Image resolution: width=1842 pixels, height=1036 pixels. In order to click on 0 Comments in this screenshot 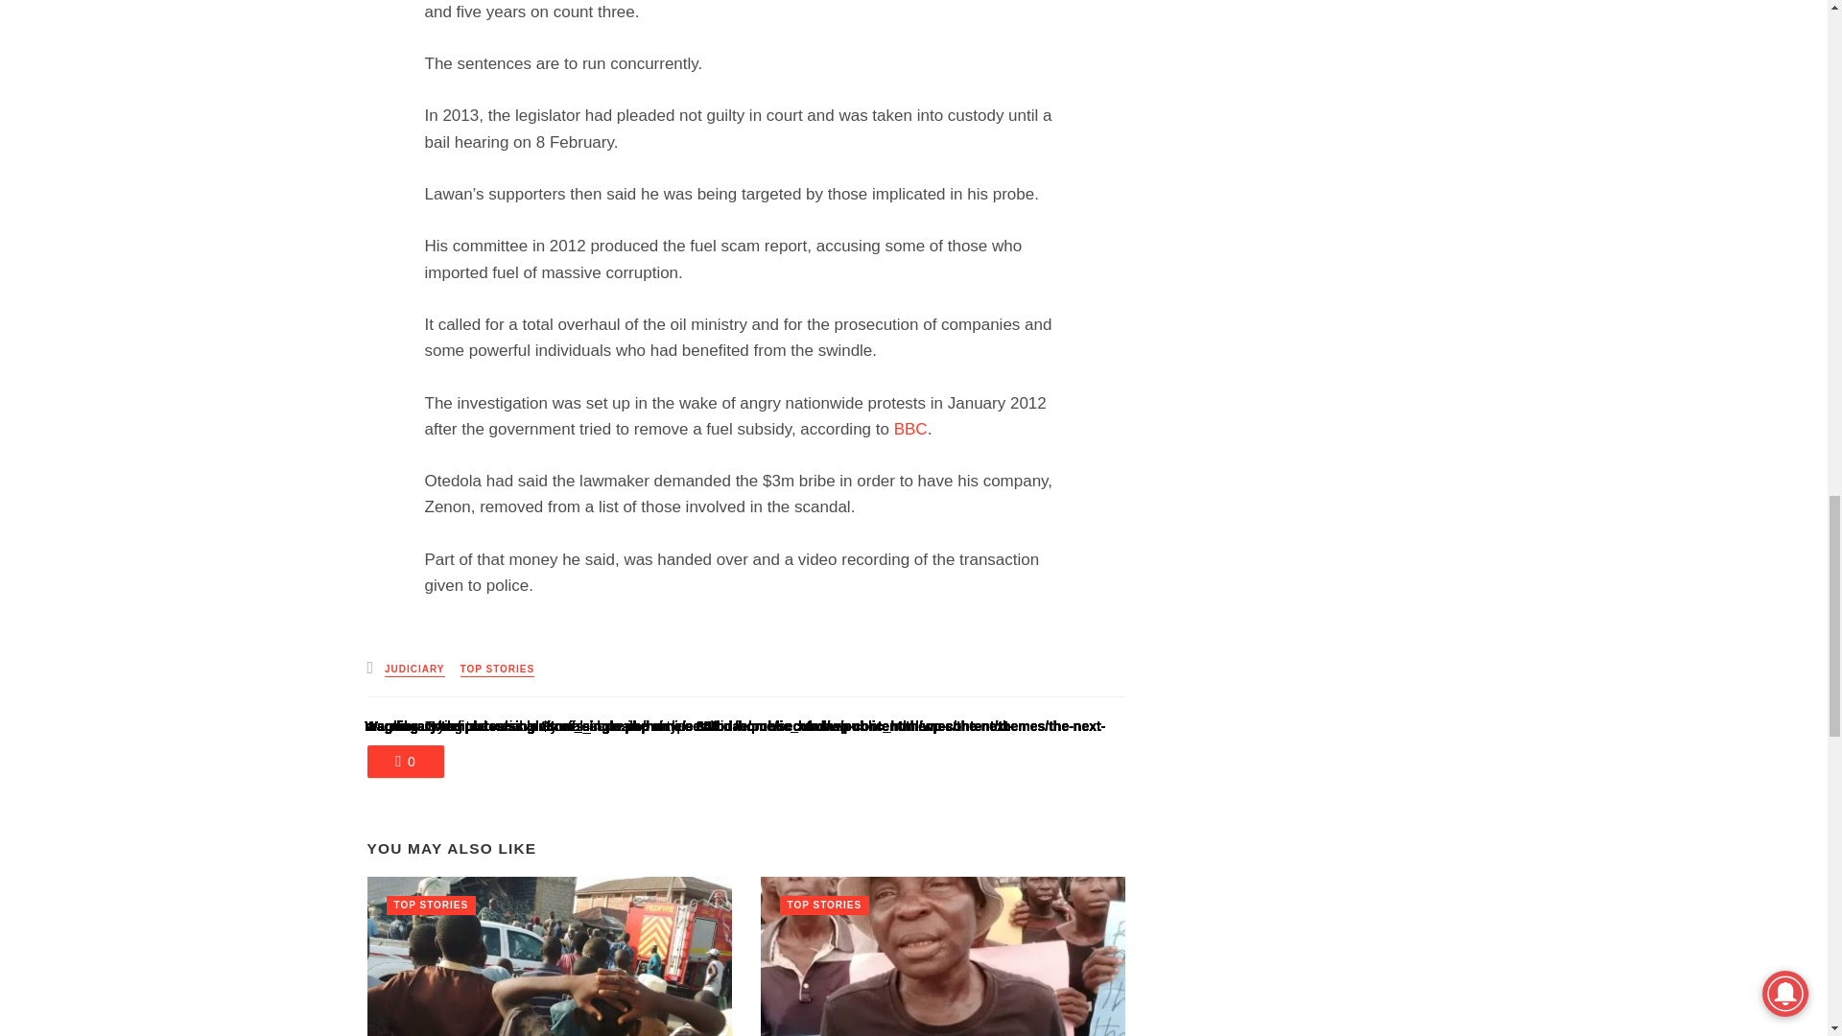, I will do `click(405, 762)`.